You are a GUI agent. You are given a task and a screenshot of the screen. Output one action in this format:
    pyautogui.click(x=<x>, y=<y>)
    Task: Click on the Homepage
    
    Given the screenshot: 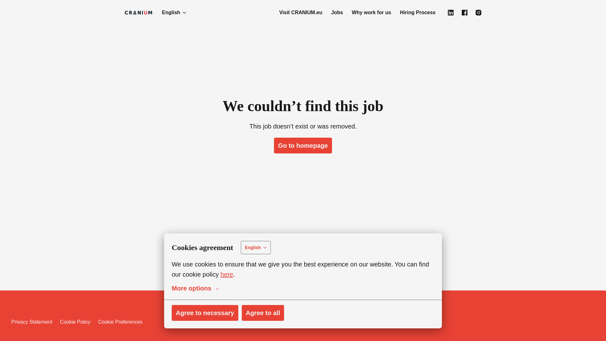 What is the action you would take?
    pyautogui.click(x=138, y=13)
    